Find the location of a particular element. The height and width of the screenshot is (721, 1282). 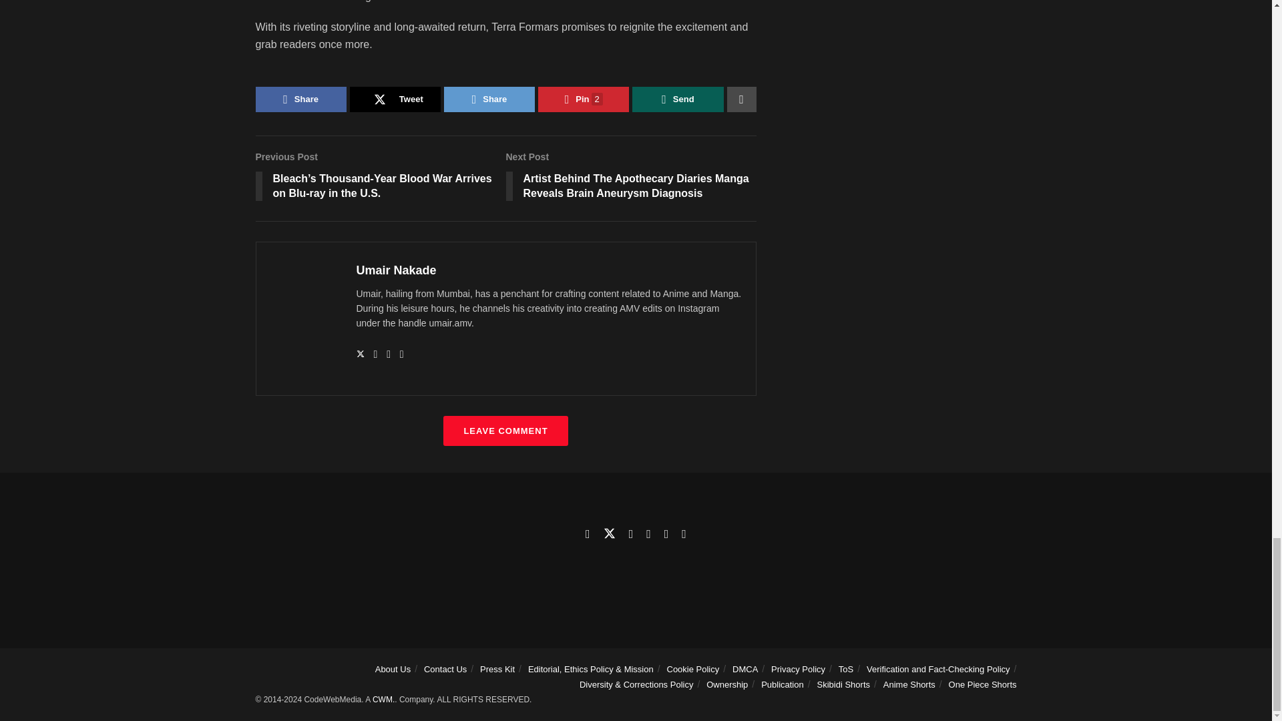

Share is located at coordinates (300, 99).